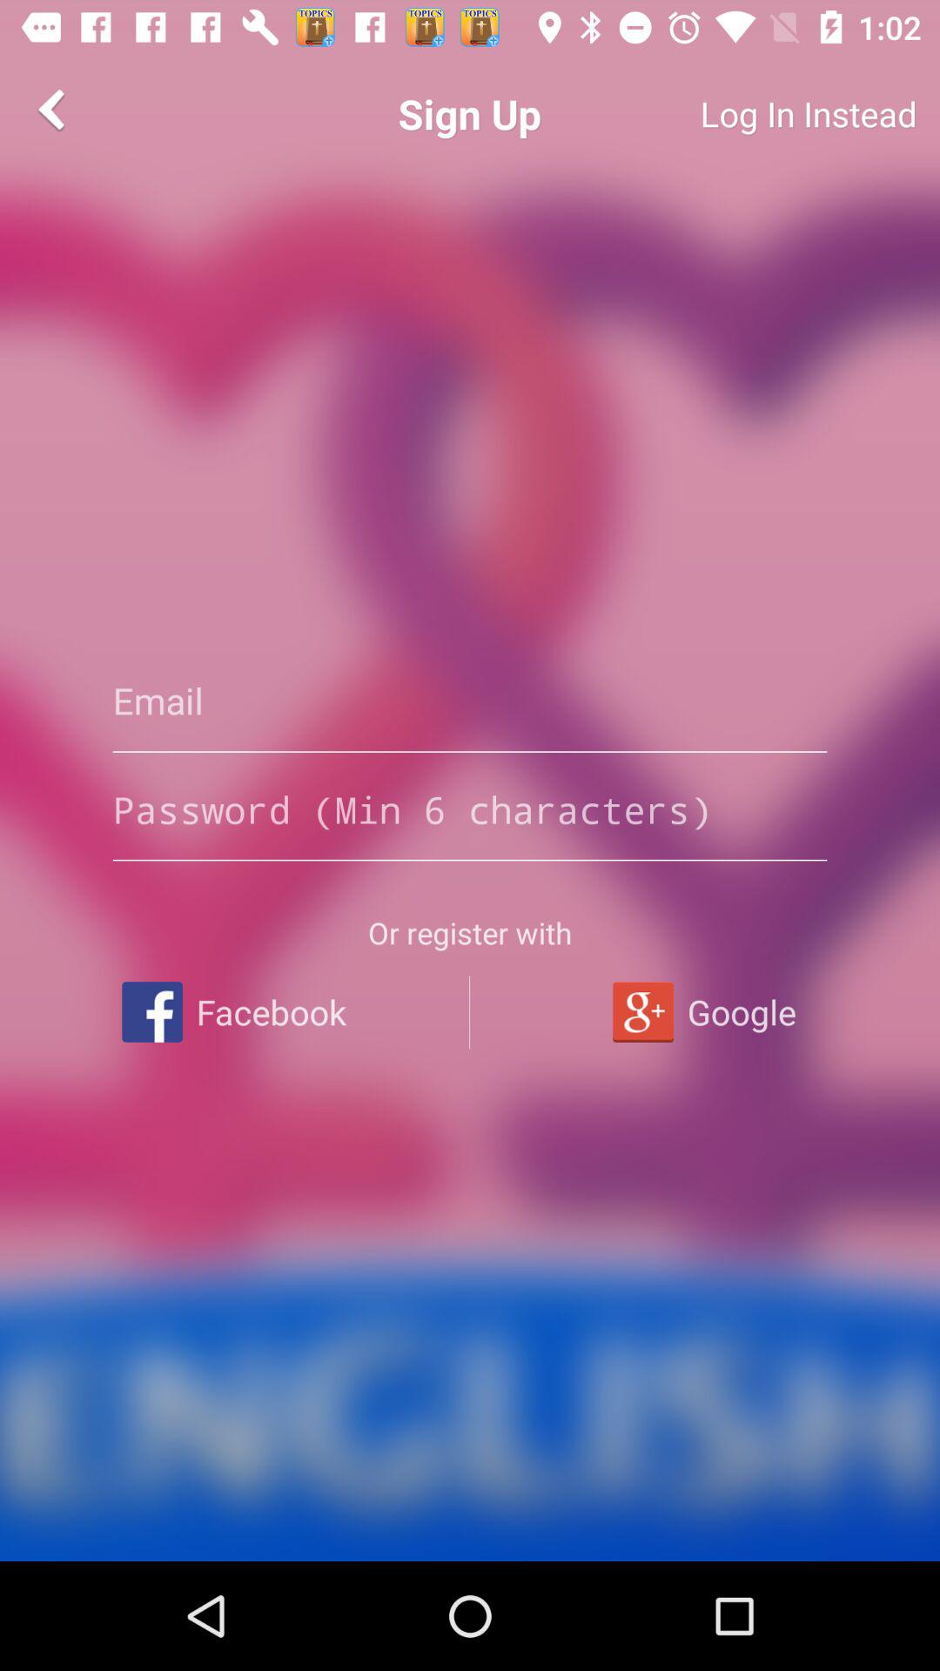 The width and height of the screenshot is (940, 1671). What do you see at coordinates (745, 113) in the screenshot?
I see `turn off the icon at the top right corner` at bounding box center [745, 113].